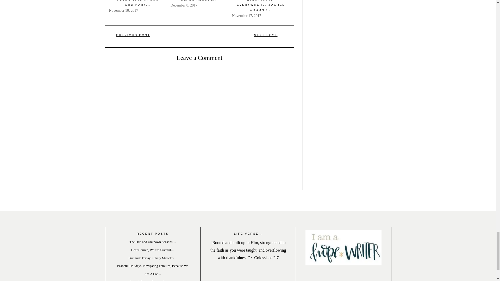  I want to click on A Grateful Holiday: Everything, Everywhere, Sacred Ground..., so click(261, 6).